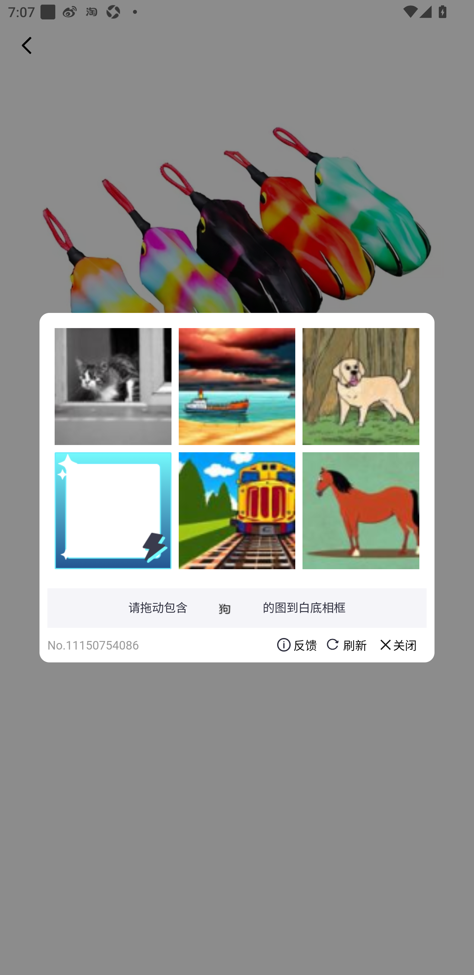  Describe the element at coordinates (361, 386) in the screenshot. I see `+3W4sho` at that location.